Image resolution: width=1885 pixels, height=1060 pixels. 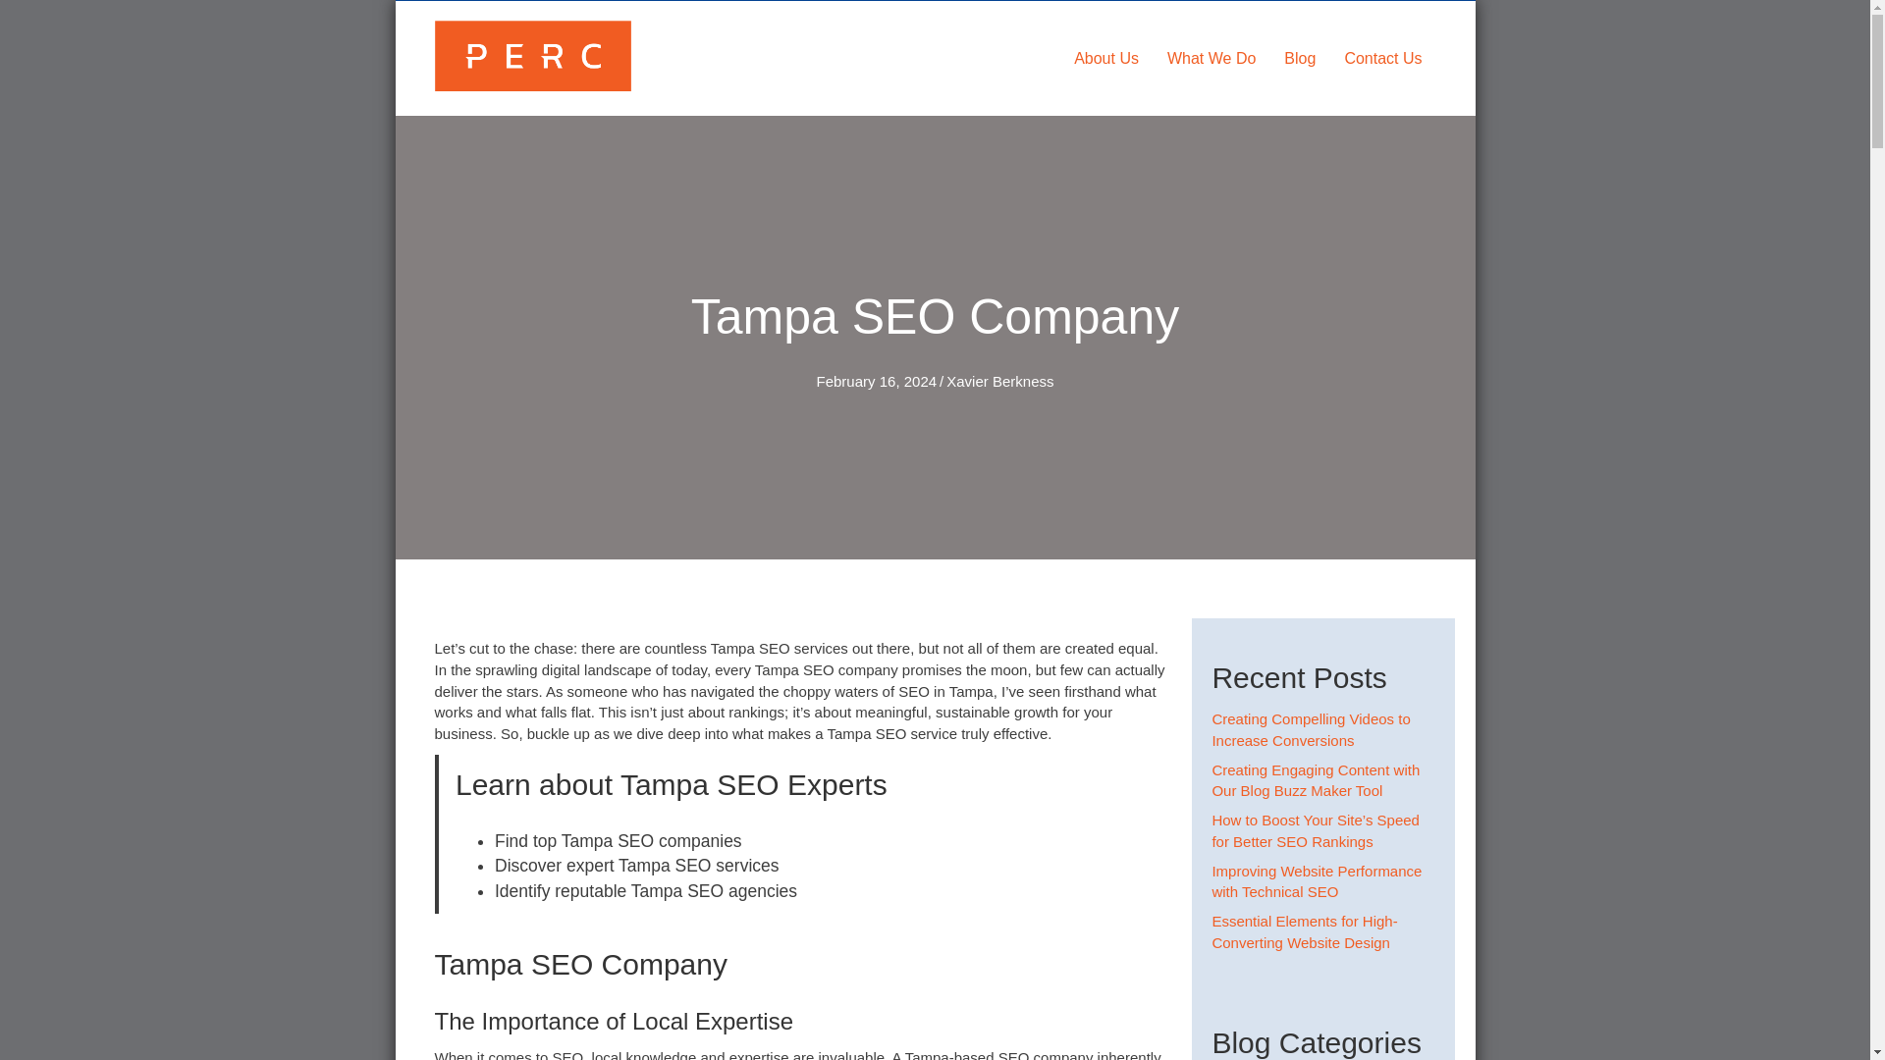 What do you see at coordinates (1212, 59) in the screenshot?
I see `What We Do` at bounding box center [1212, 59].